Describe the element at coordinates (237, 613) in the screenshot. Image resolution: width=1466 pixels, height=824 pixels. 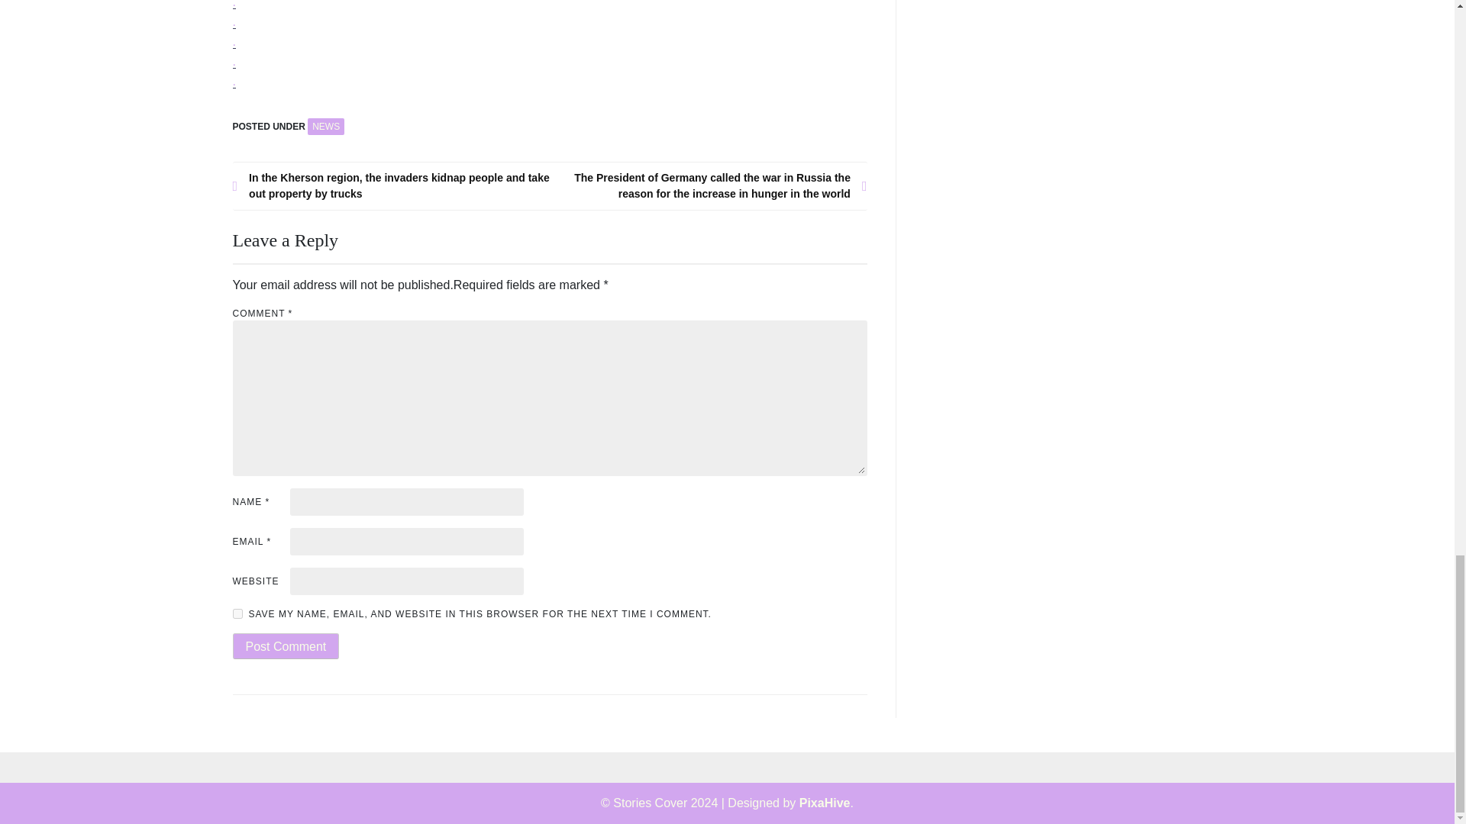
I see `yes` at that location.